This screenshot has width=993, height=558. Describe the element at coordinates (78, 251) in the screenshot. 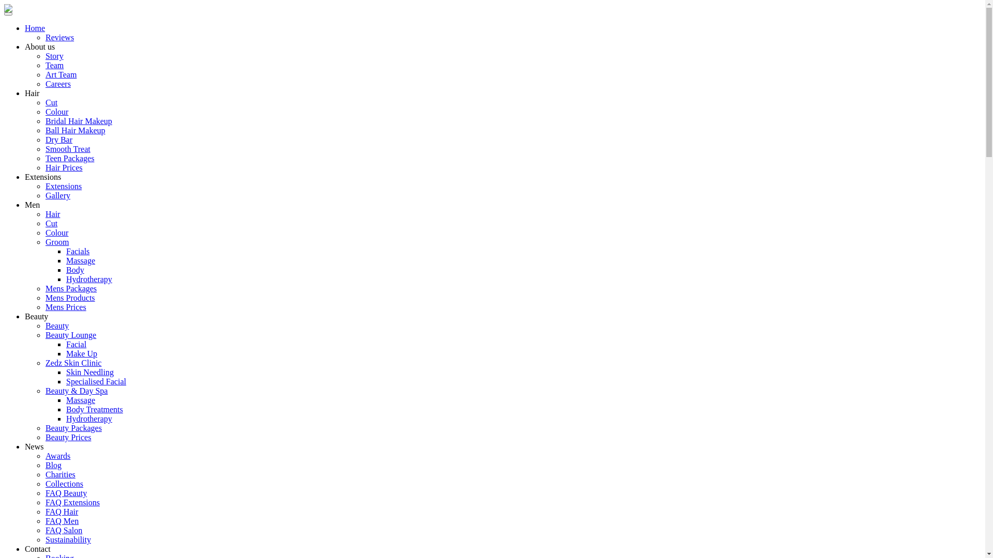

I see `Facials` at that location.